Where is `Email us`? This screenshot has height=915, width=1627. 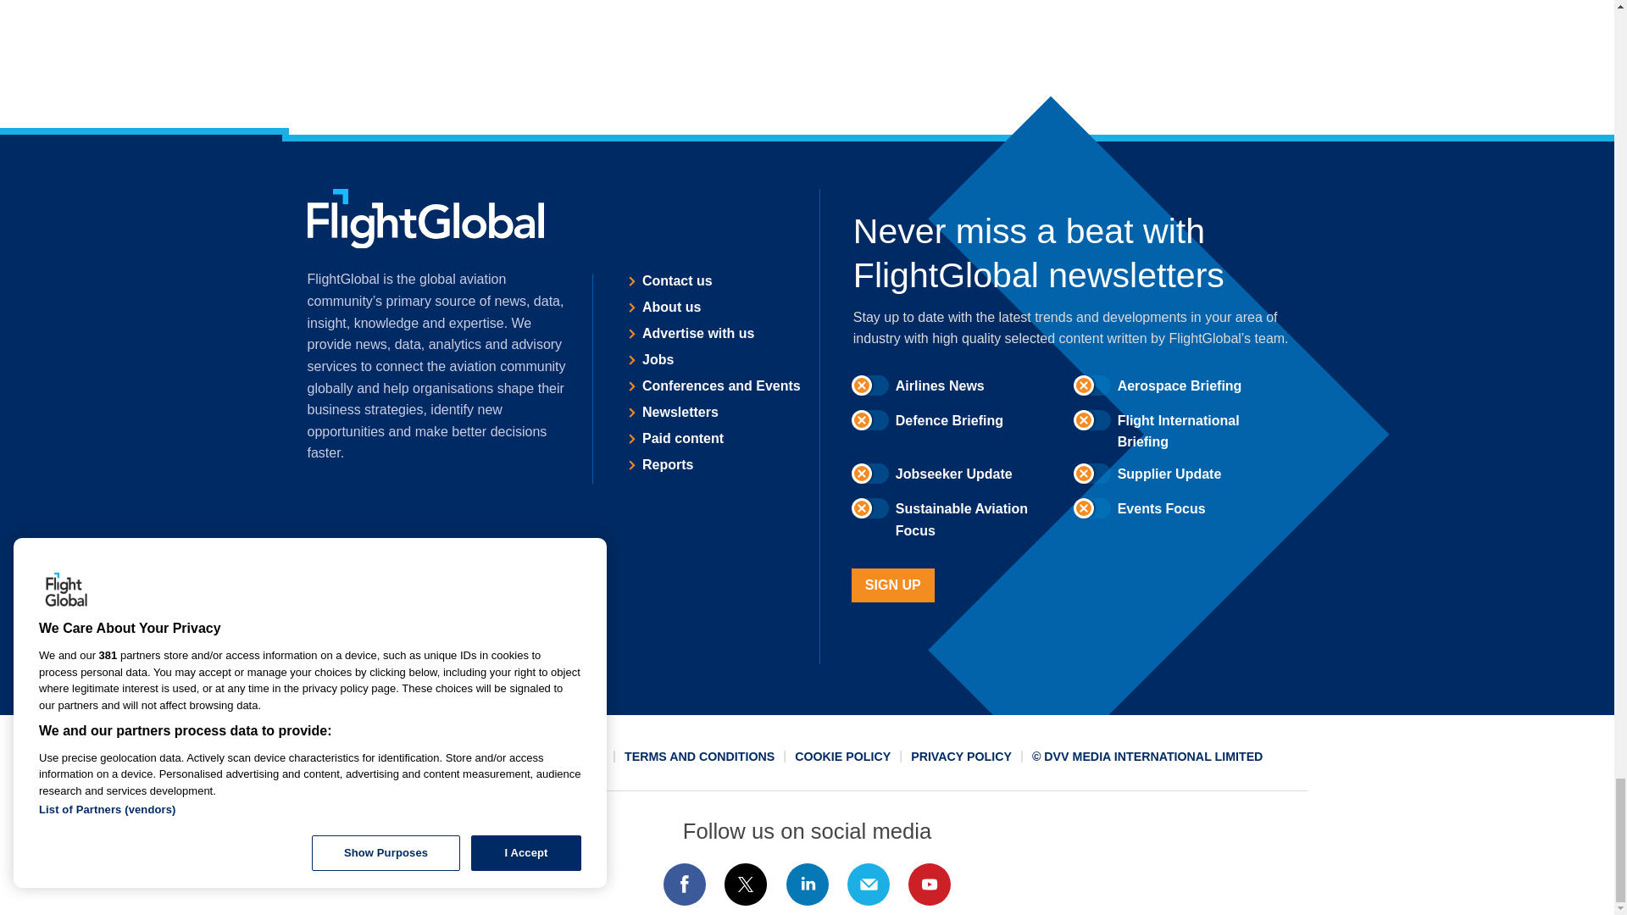
Email us is located at coordinates (868, 884).